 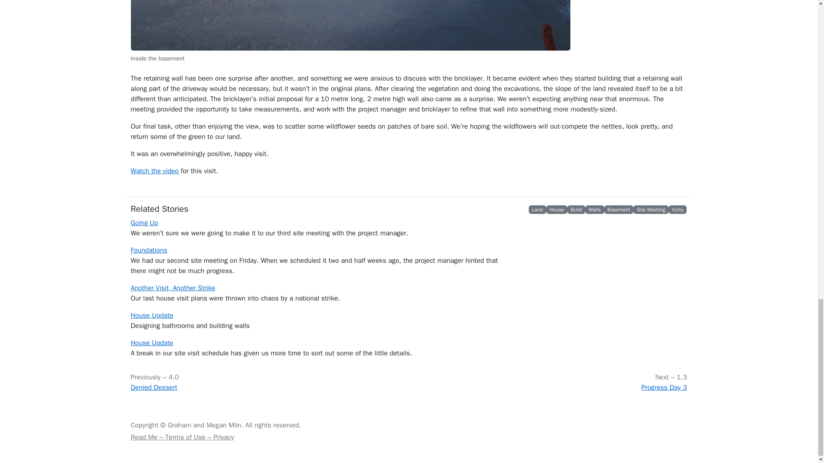 What do you see at coordinates (148, 250) in the screenshot?
I see `Foundations` at bounding box center [148, 250].